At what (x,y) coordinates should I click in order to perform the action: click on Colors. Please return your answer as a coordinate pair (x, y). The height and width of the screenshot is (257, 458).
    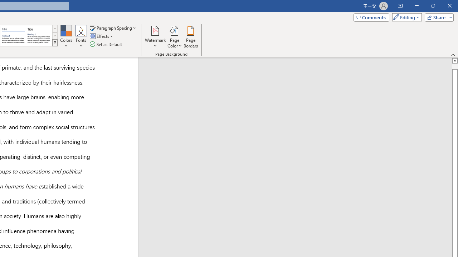
    Looking at the image, I should click on (66, 36).